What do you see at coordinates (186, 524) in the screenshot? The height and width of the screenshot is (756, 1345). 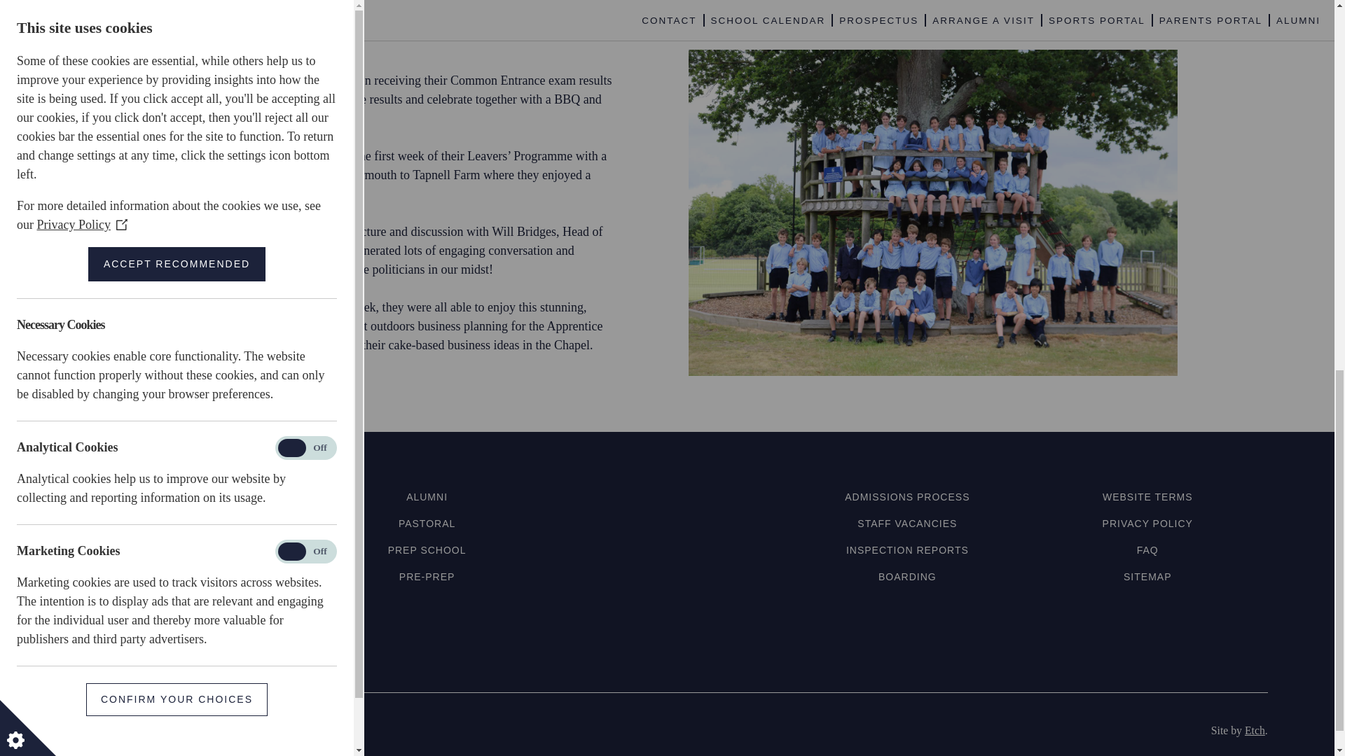 I see `Ethos` at bounding box center [186, 524].